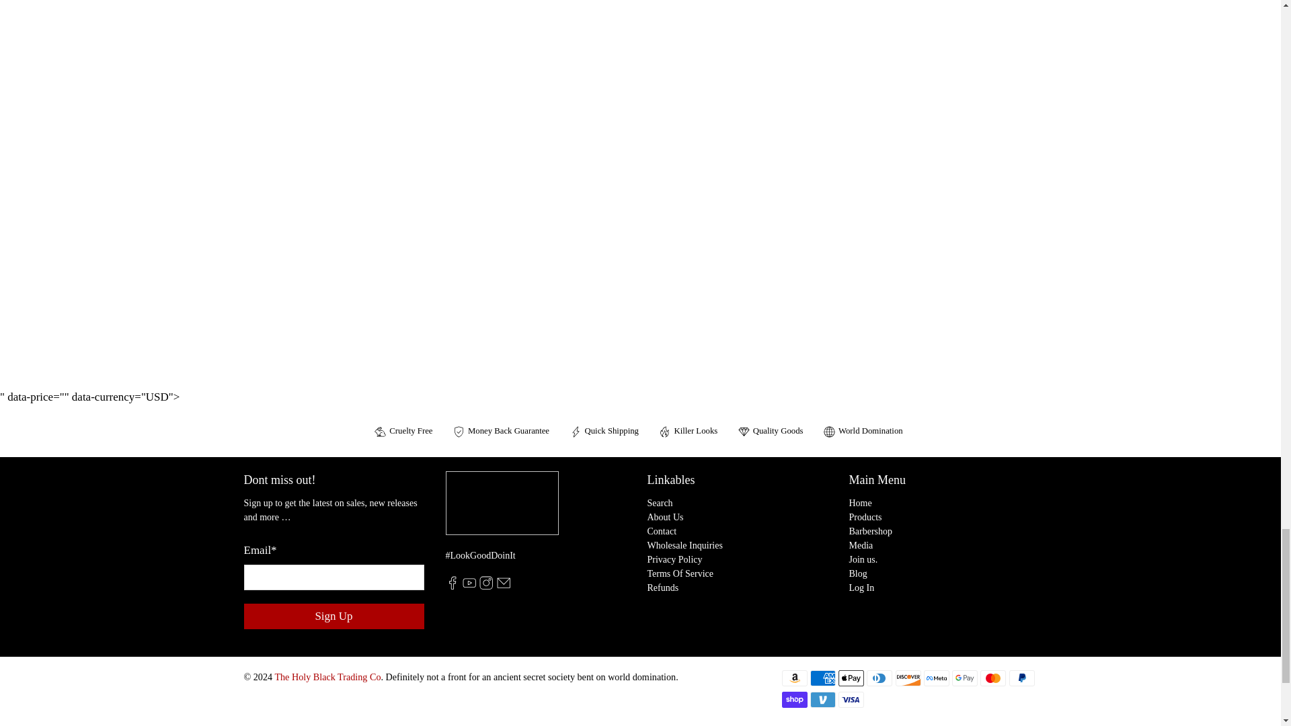 Image resolution: width=1291 pixels, height=726 pixels. I want to click on Amazon, so click(793, 678).